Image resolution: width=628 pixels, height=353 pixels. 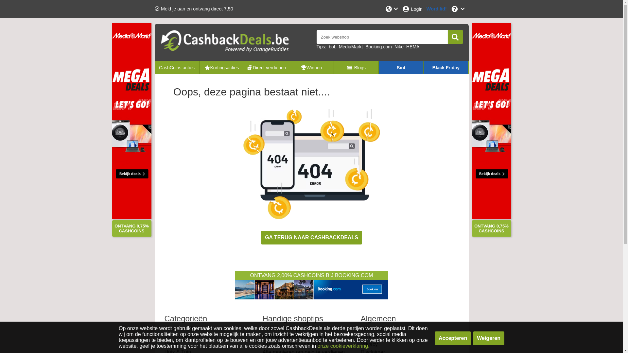 I want to click on Privacy, so click(x=369, y=345).